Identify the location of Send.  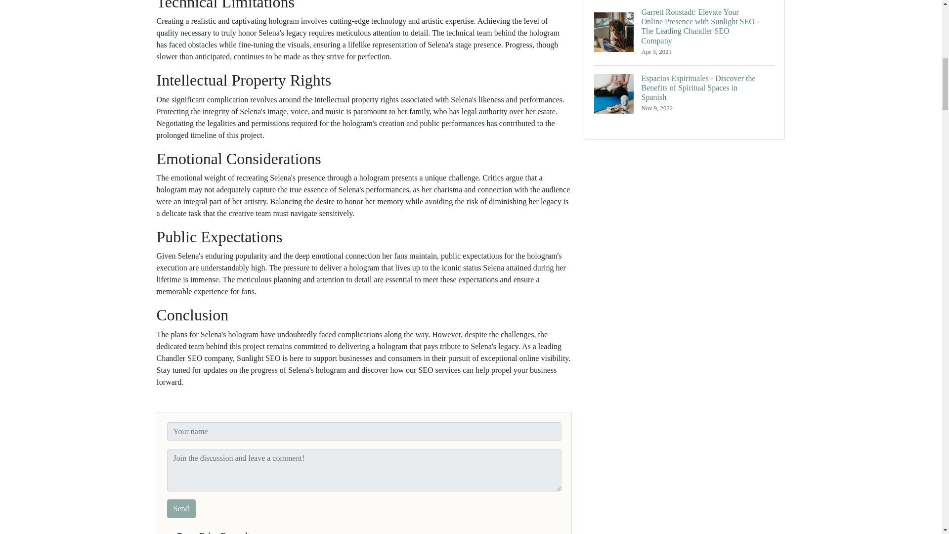
(181, 508).